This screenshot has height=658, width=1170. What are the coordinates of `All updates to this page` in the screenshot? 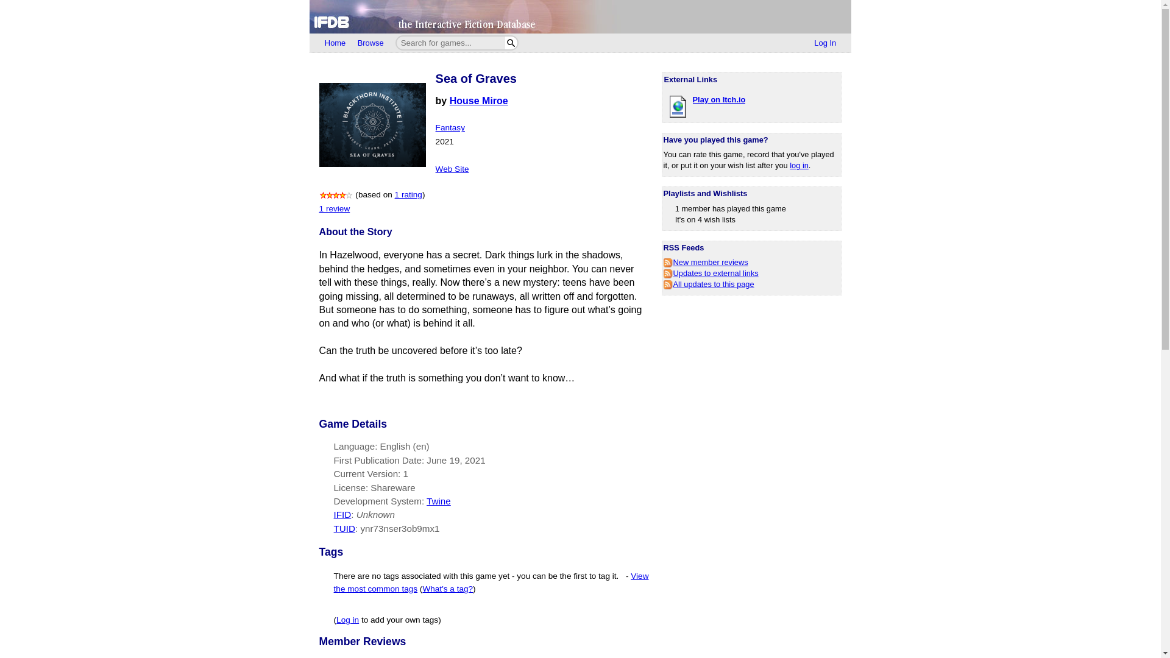 It's located at (709, 284).